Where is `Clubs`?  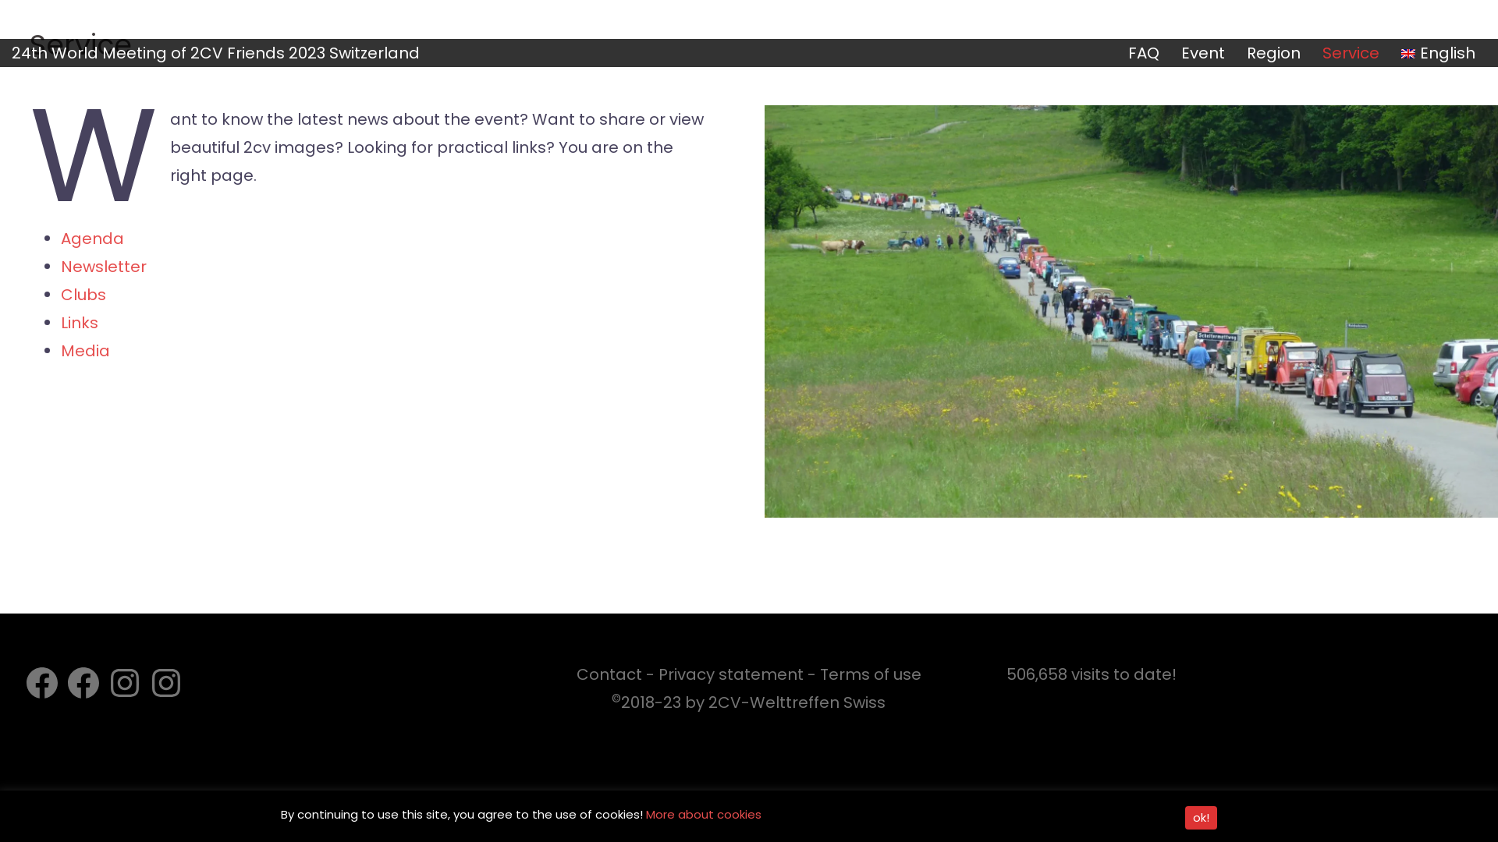
Clubs is located at coordinates (83, 295).